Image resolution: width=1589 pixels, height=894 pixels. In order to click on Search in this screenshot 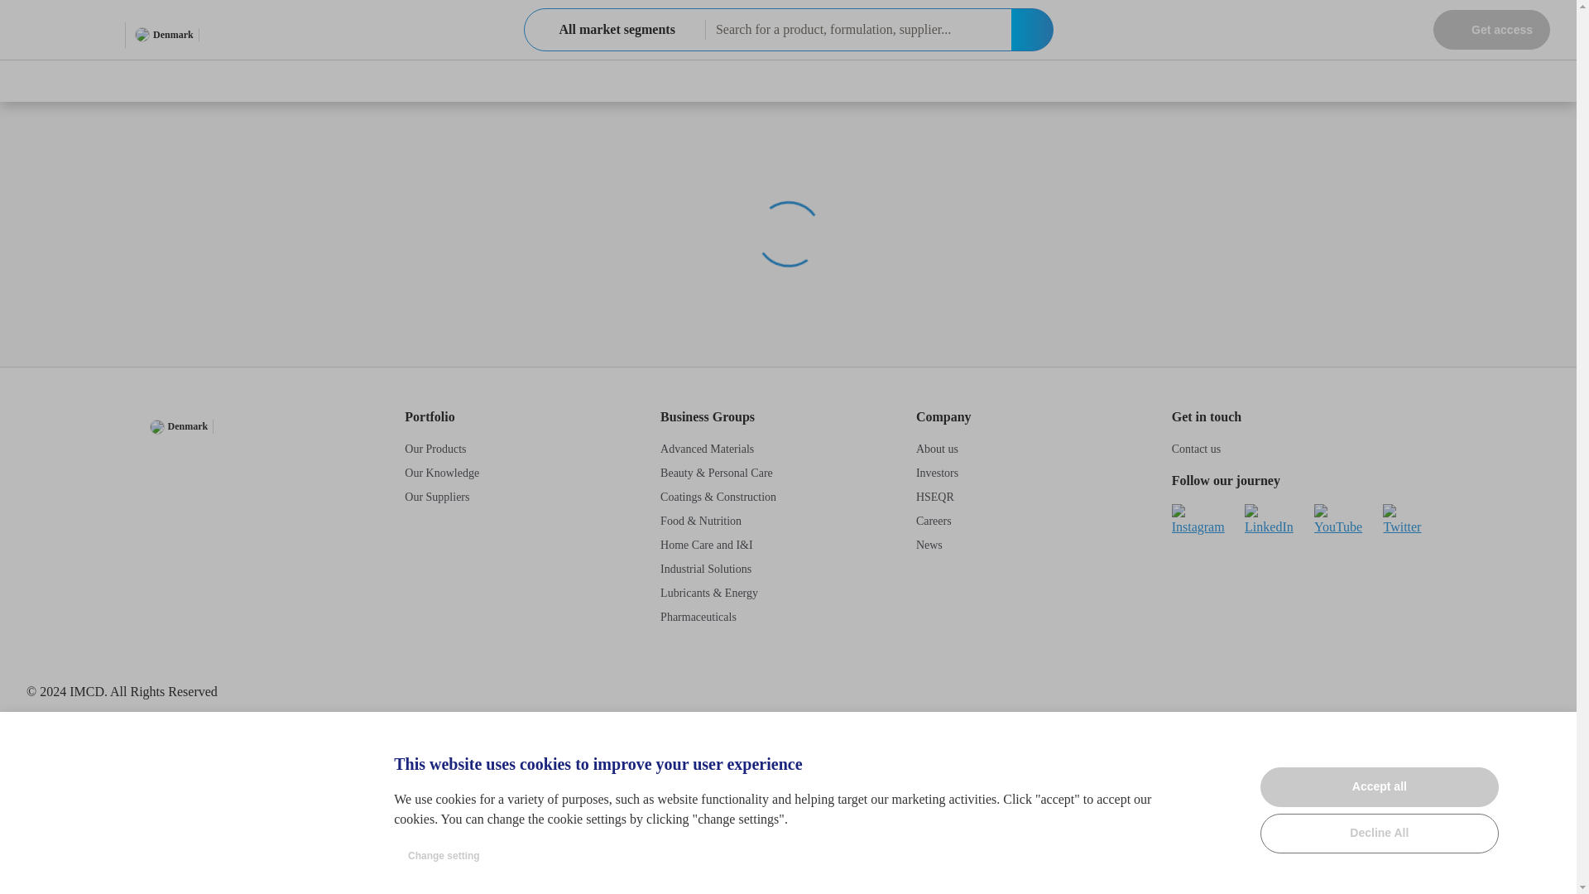, I will do `click(1031, 30)`.